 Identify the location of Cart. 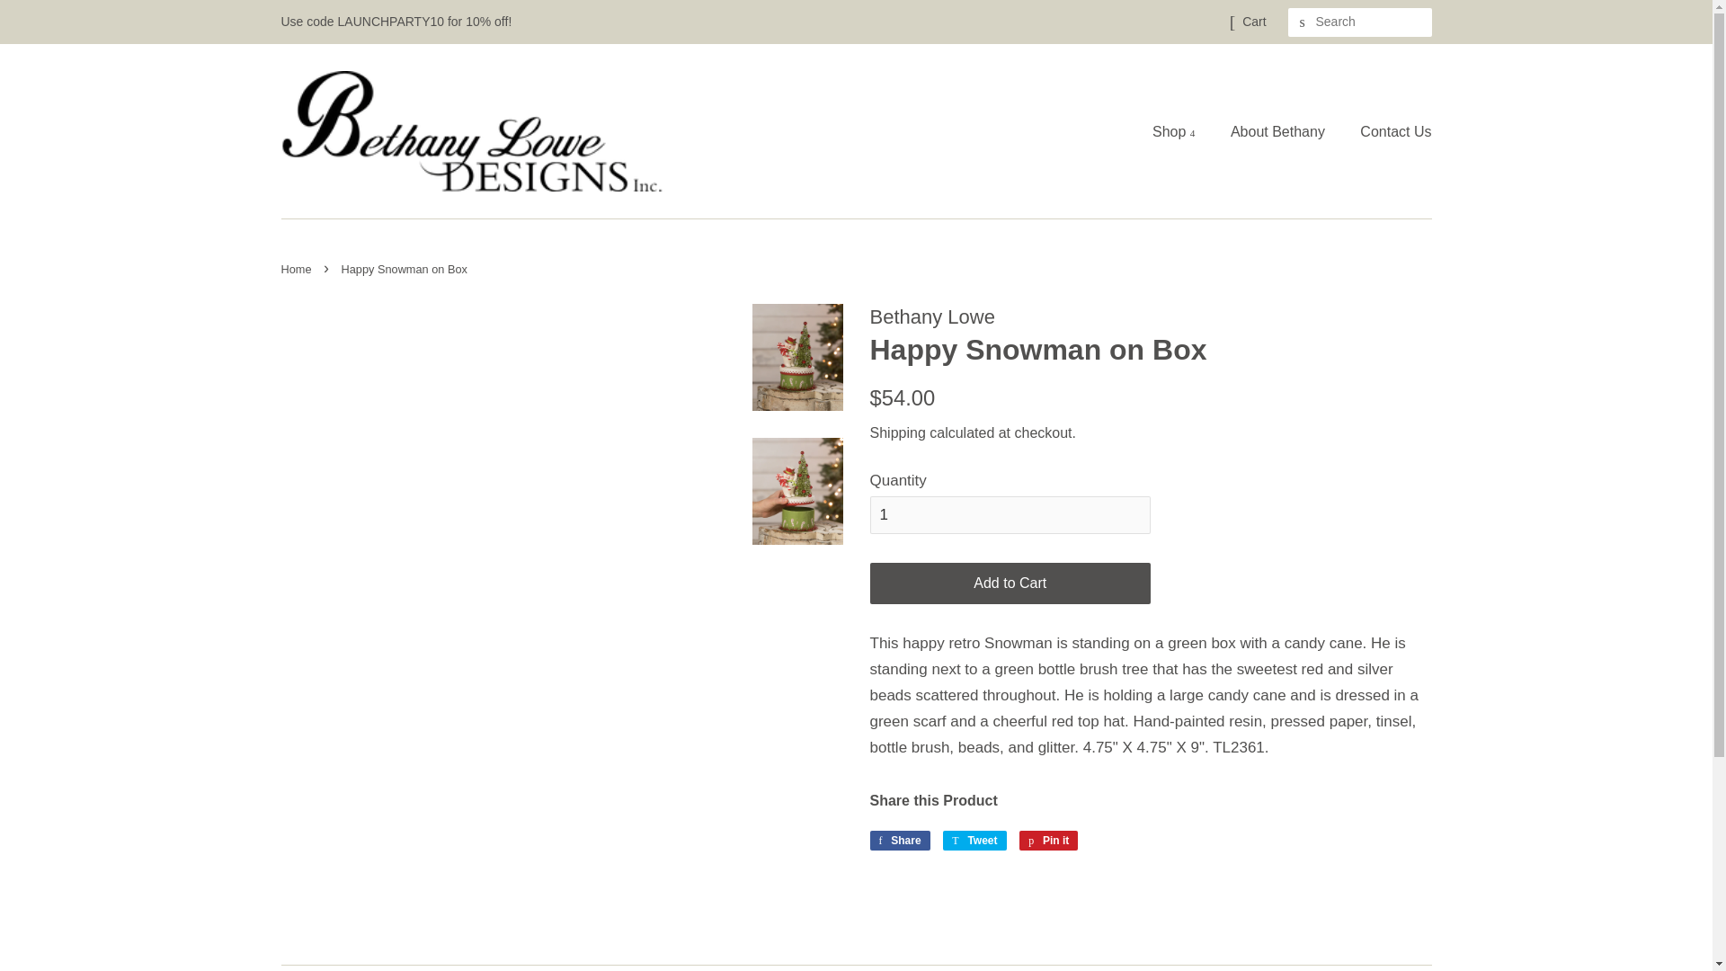
(1048, 841).